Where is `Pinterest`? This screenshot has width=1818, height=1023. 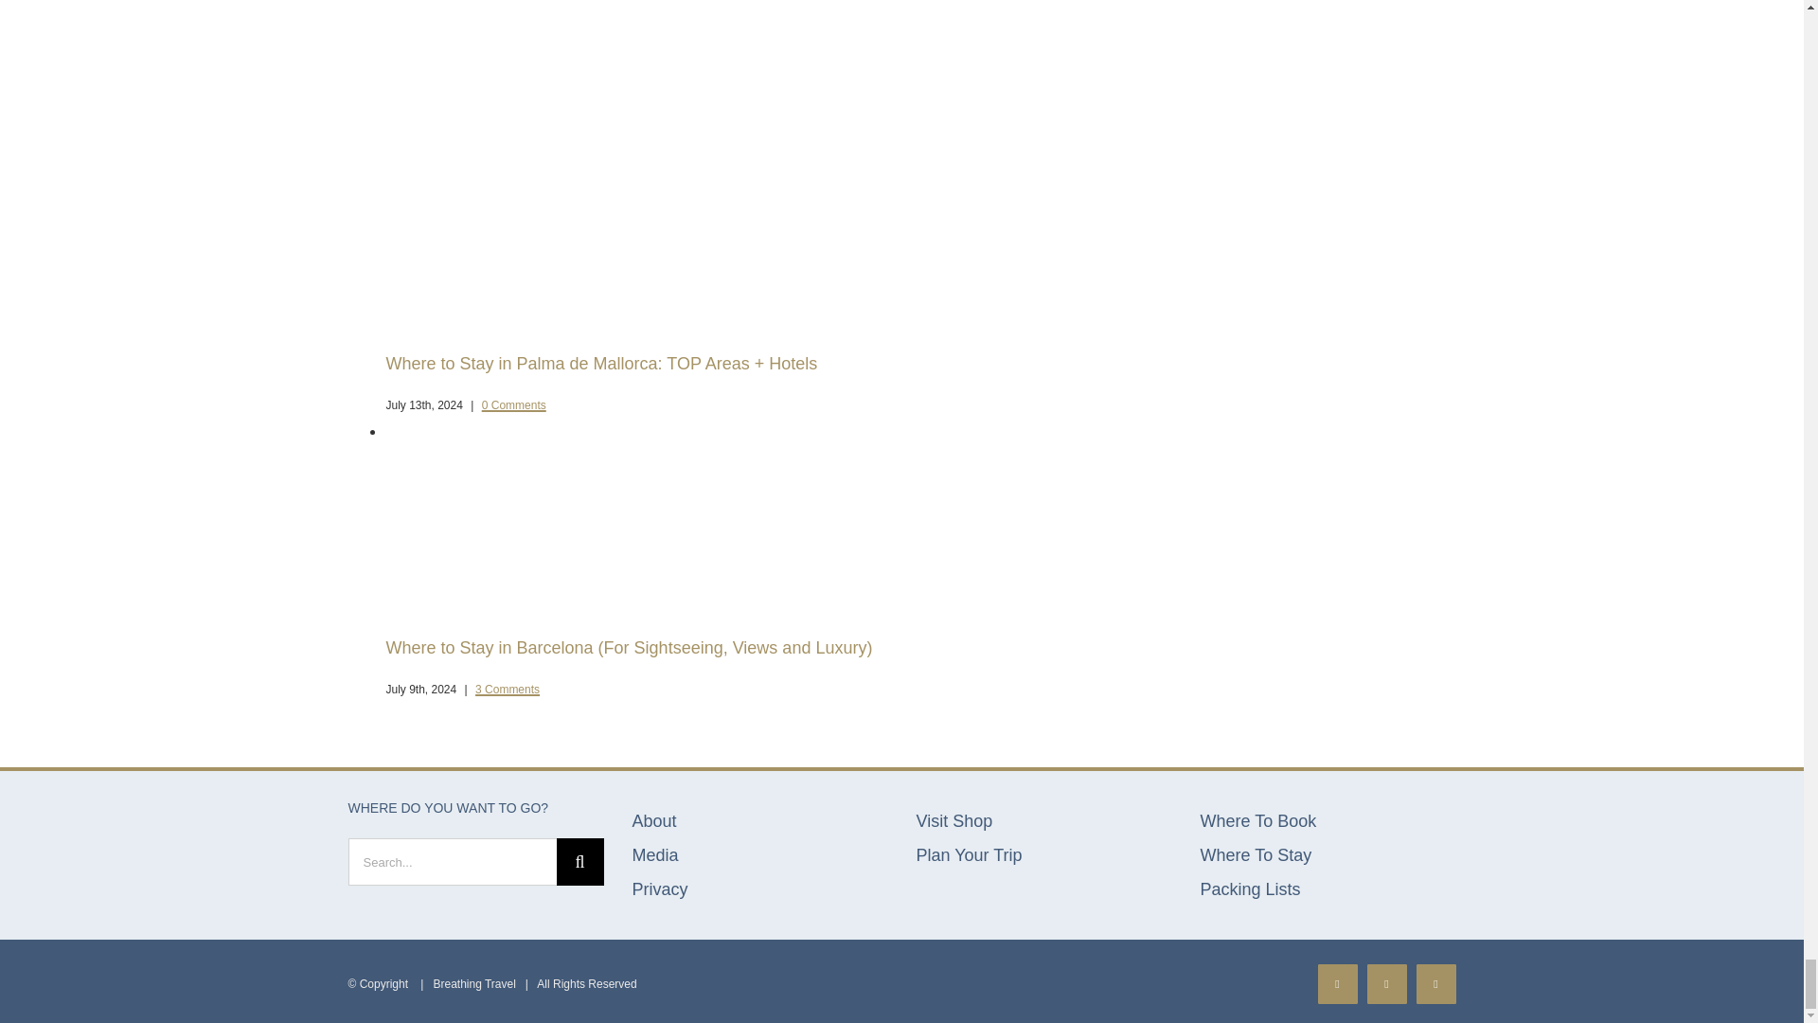 Pinterest is located at coordinates (1435, 983).